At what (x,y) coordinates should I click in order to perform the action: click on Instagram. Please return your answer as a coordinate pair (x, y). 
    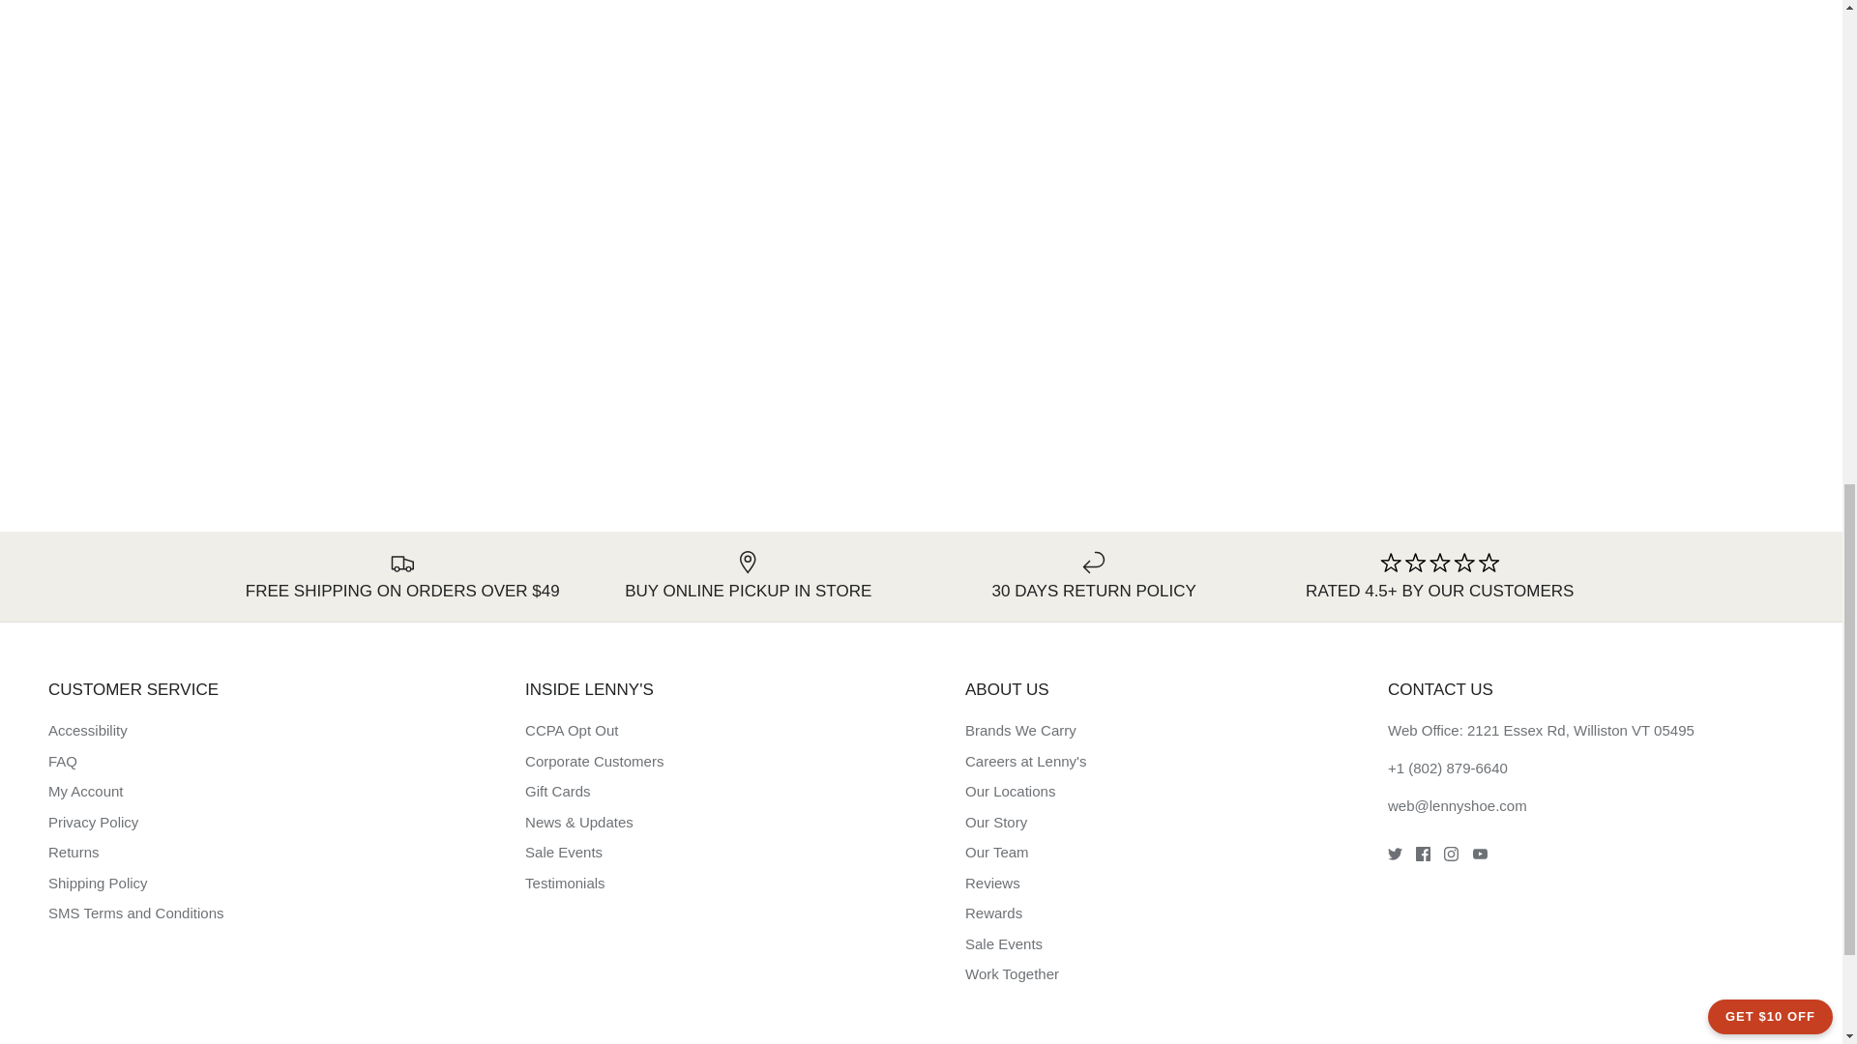
    Looking at the image, I should click on (1451, 854).